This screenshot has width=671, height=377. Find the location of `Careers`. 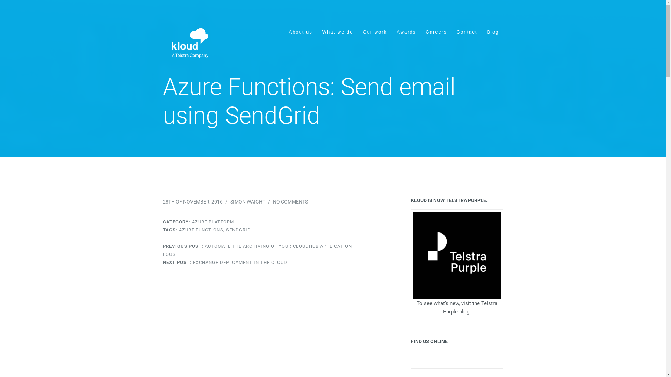

Careers is located at coordinates (436, 33).